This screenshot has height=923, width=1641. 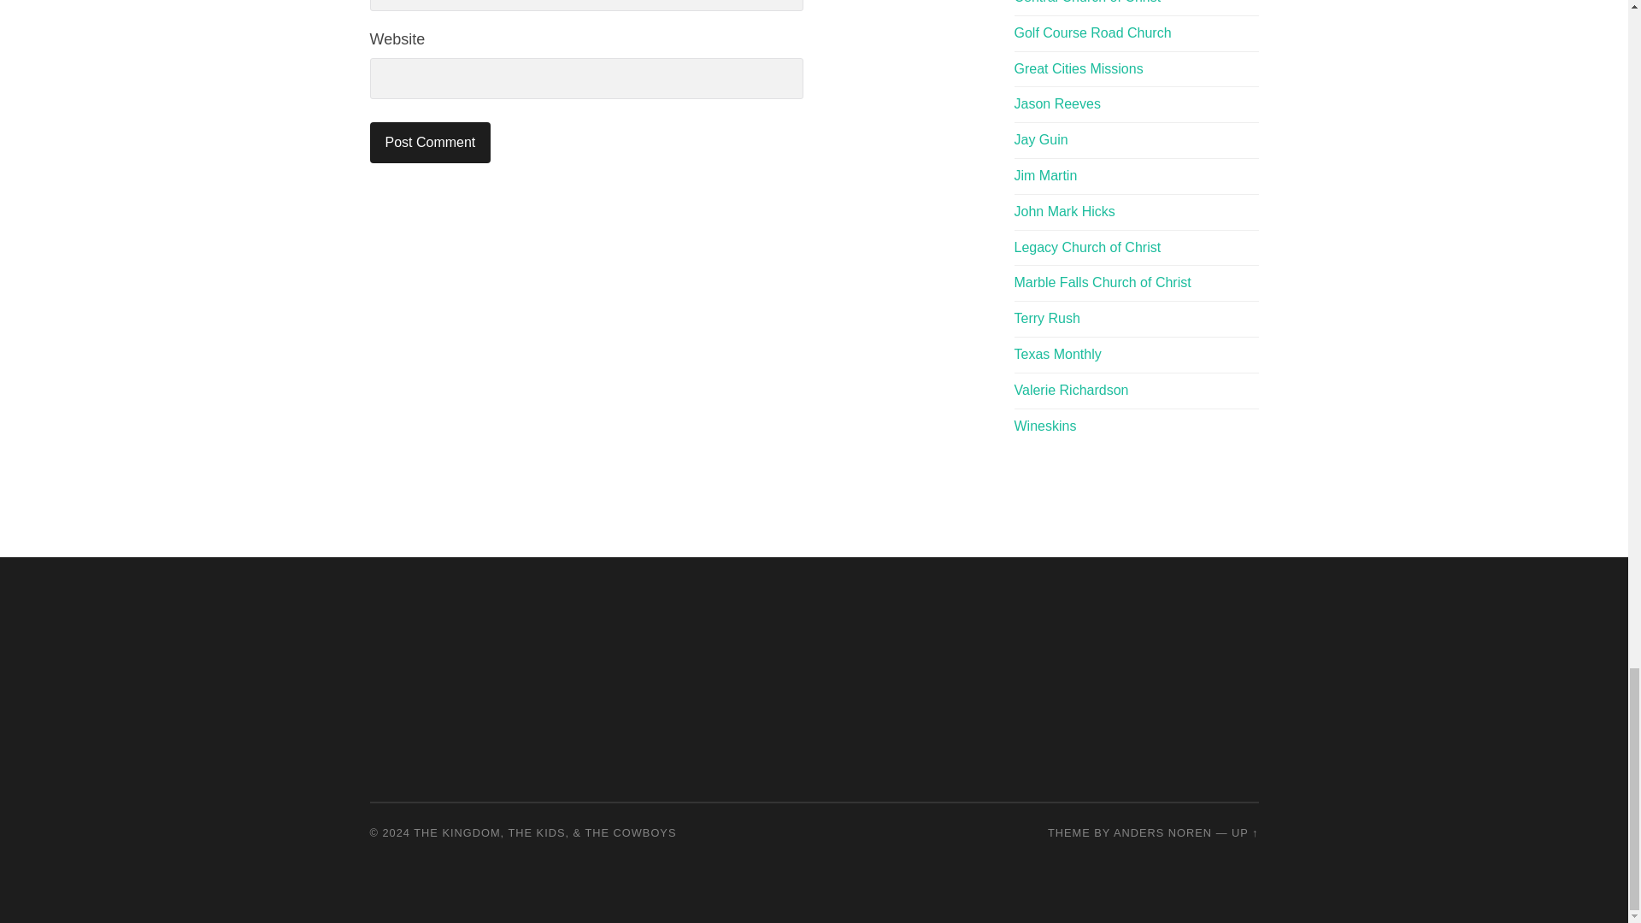 I want to click on God Hungry, so click(x=1044, y=174).